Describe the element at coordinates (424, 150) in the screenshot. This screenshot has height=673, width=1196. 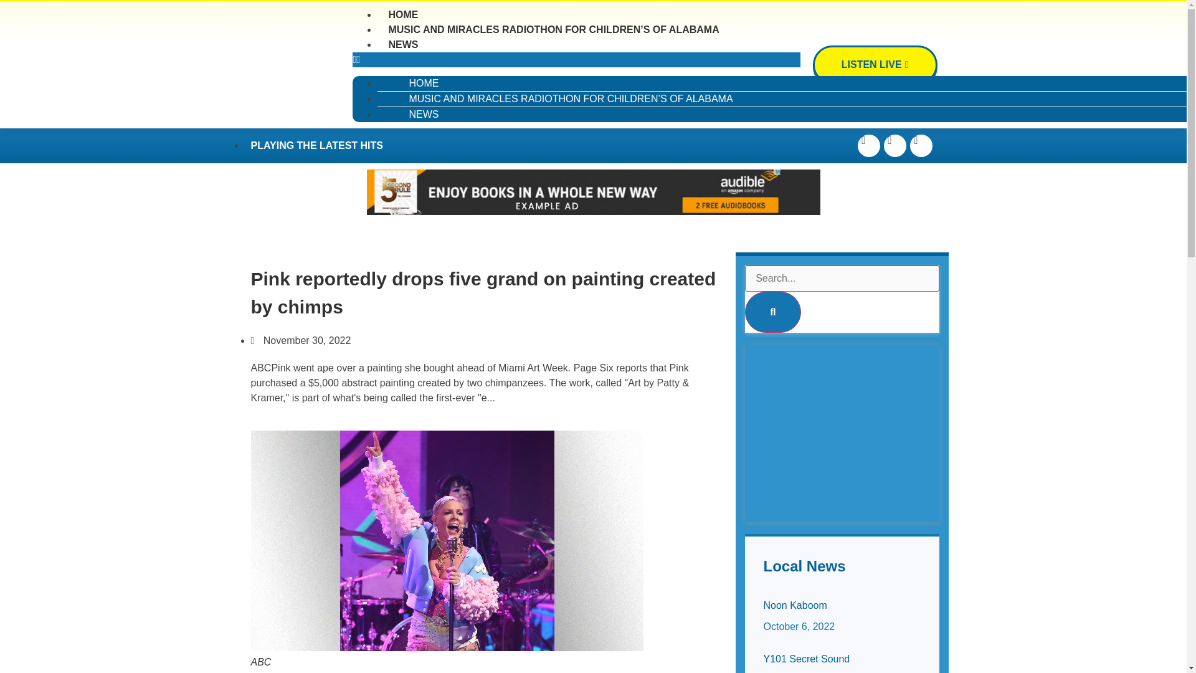
I see `HOME` at that location.